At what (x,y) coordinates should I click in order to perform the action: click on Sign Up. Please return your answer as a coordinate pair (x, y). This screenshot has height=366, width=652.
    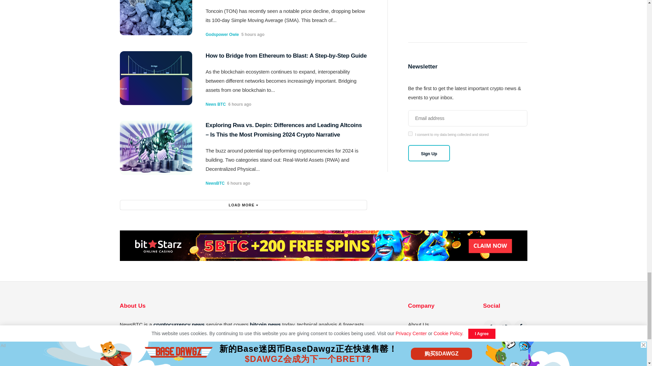
    Looking at the image, I should click on (429, 153).